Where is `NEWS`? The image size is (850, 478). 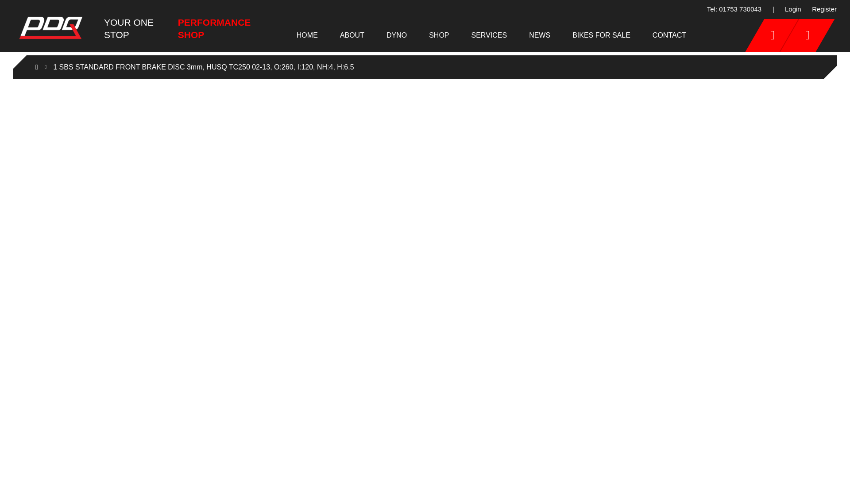
NEWS is located at coordinates (539, 35).